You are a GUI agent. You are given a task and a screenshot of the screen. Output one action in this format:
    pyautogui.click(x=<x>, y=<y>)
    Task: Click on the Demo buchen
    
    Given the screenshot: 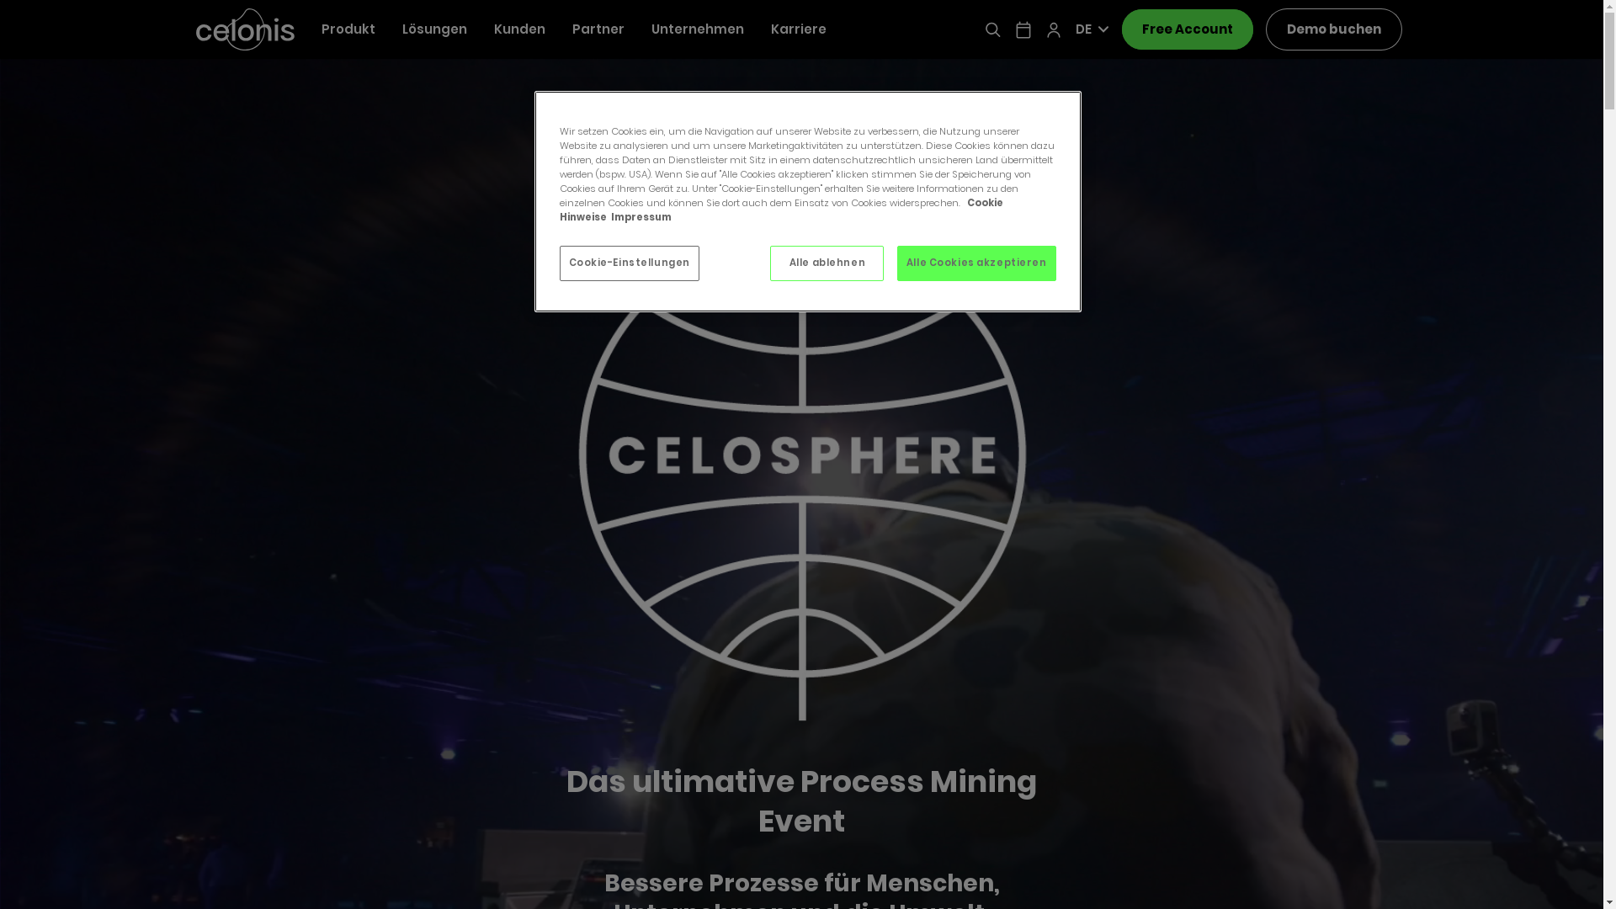 What is the action you would take?
    pyautogui.click(x=1333, y=29)
    